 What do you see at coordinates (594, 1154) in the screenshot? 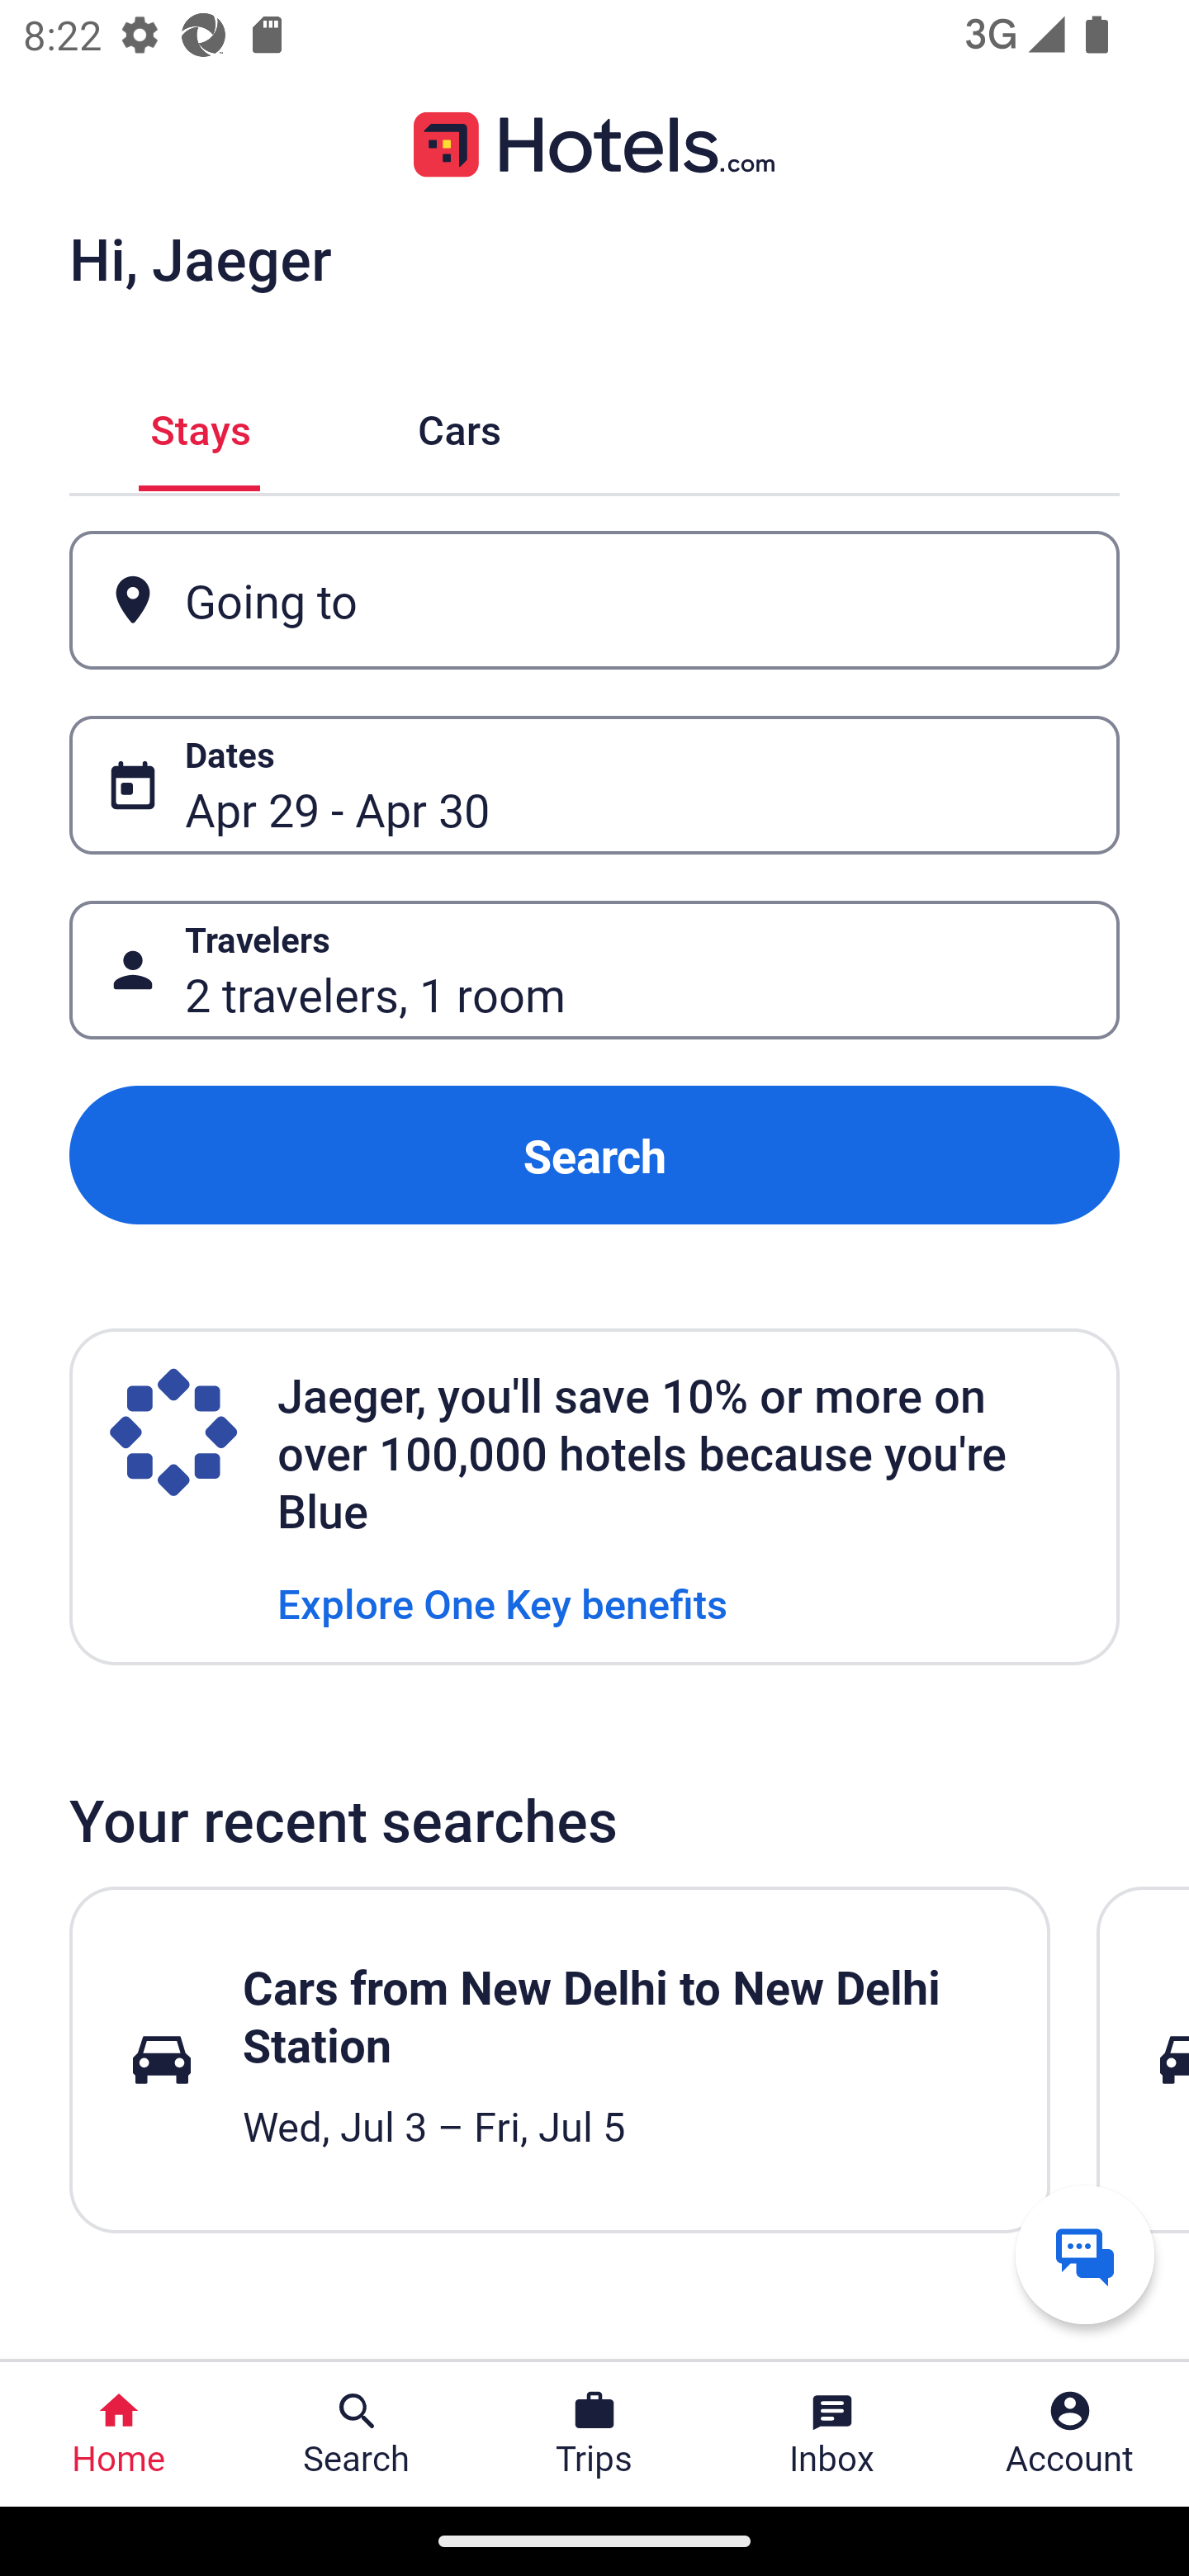
I see `Search` at bounding box center [594, 1154].